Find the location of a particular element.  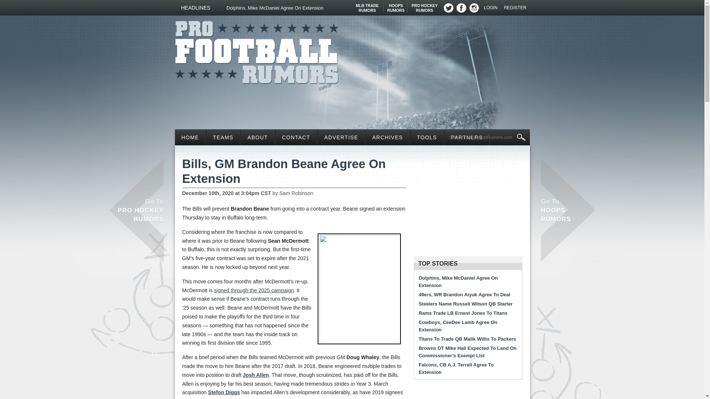

Dolphins, Mike McDaniel Agree On Extension is located at coordinates (491, 8).